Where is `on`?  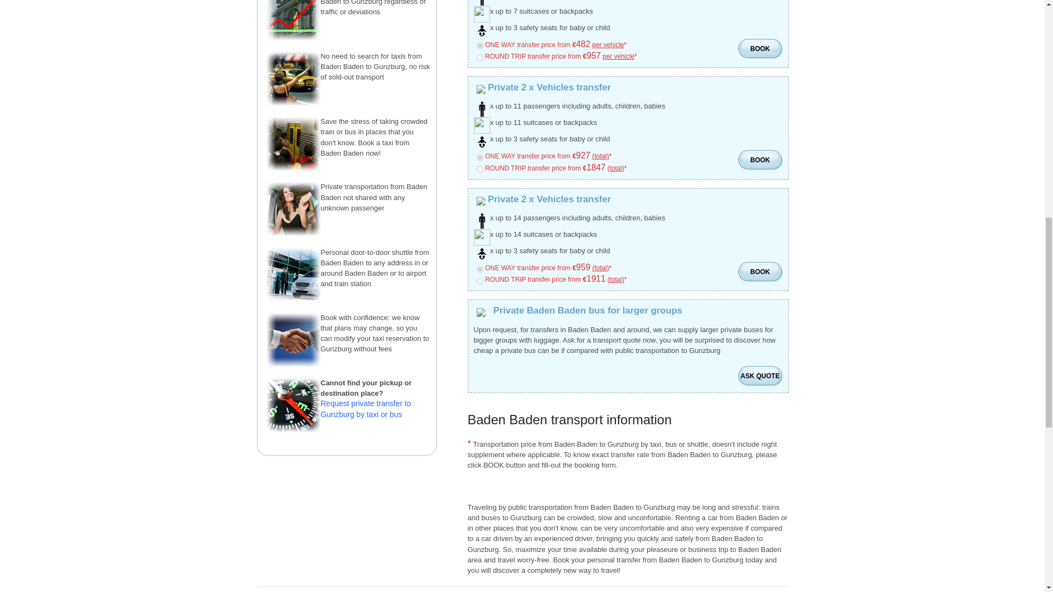
on is located at coordinates (479, 157).